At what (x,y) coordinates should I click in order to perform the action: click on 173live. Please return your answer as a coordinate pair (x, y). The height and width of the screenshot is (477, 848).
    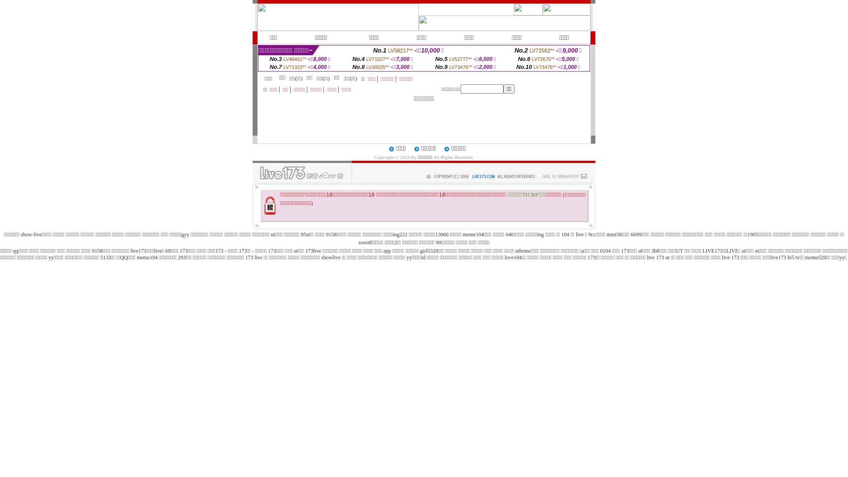
    Looking at the image, I should click on (313, 251).